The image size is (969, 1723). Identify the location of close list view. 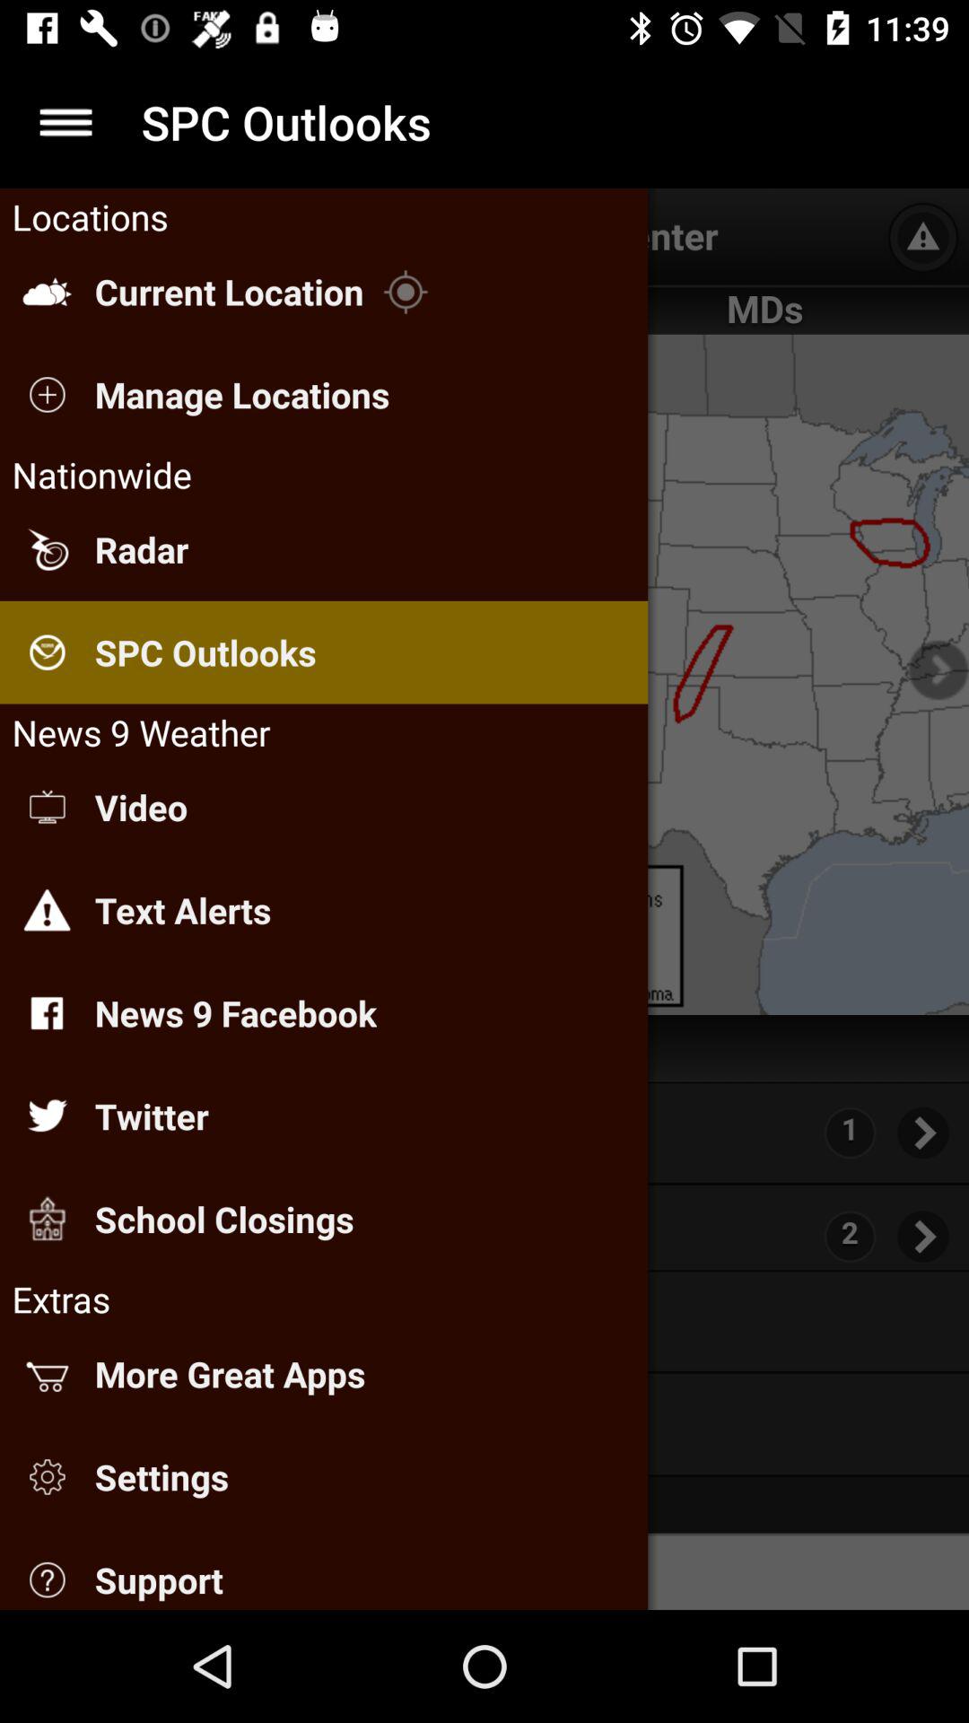
(66, 122).